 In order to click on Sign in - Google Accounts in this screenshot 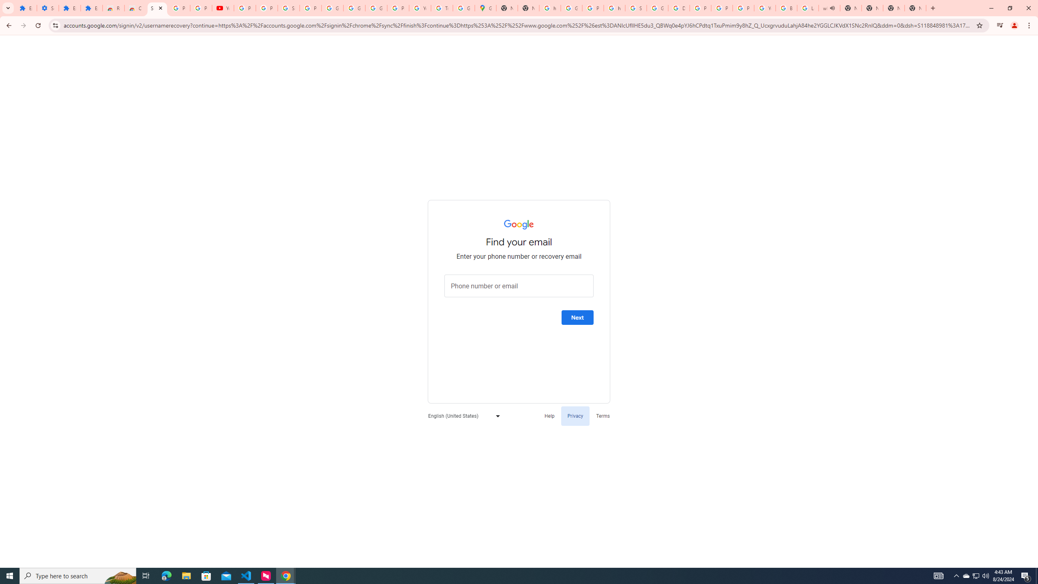, I will do `click(288, 8)`.